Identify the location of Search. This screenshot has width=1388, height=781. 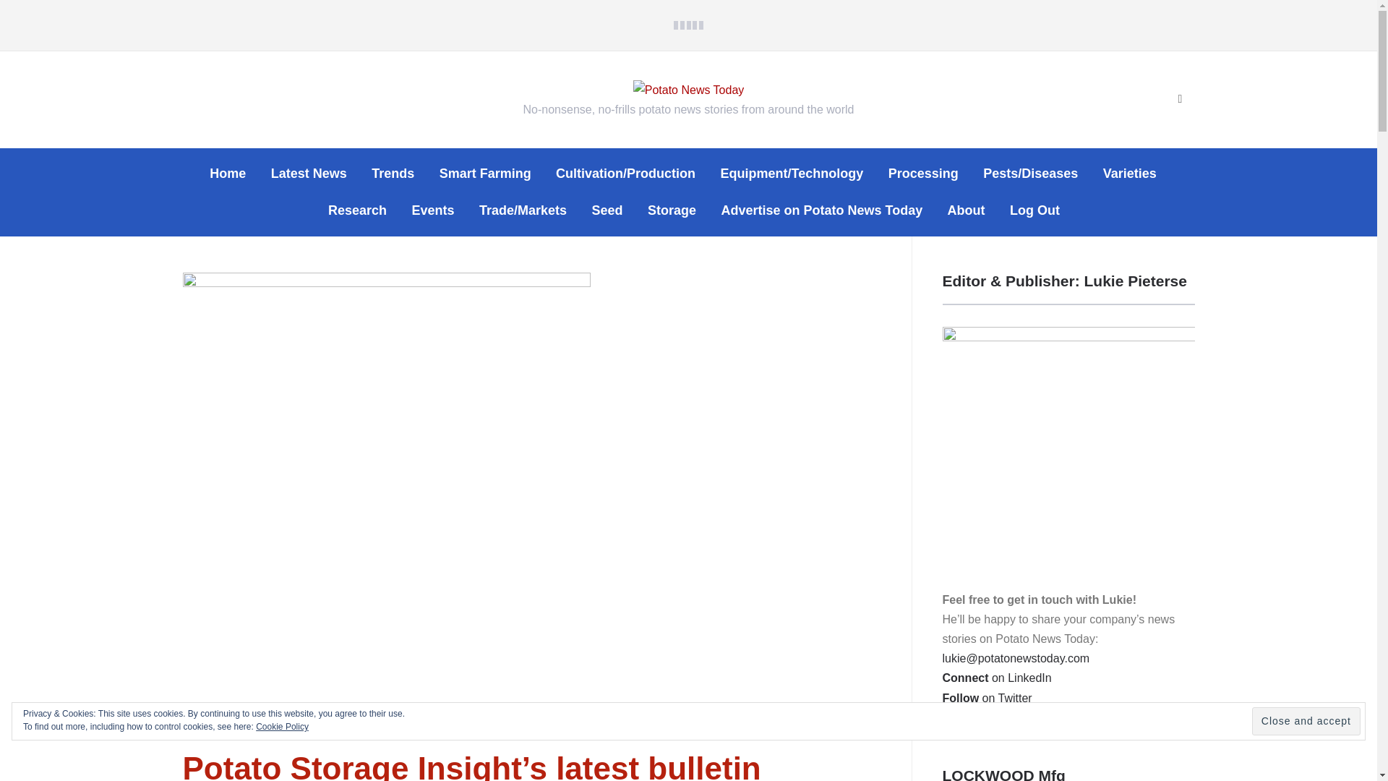
(1180, 99).